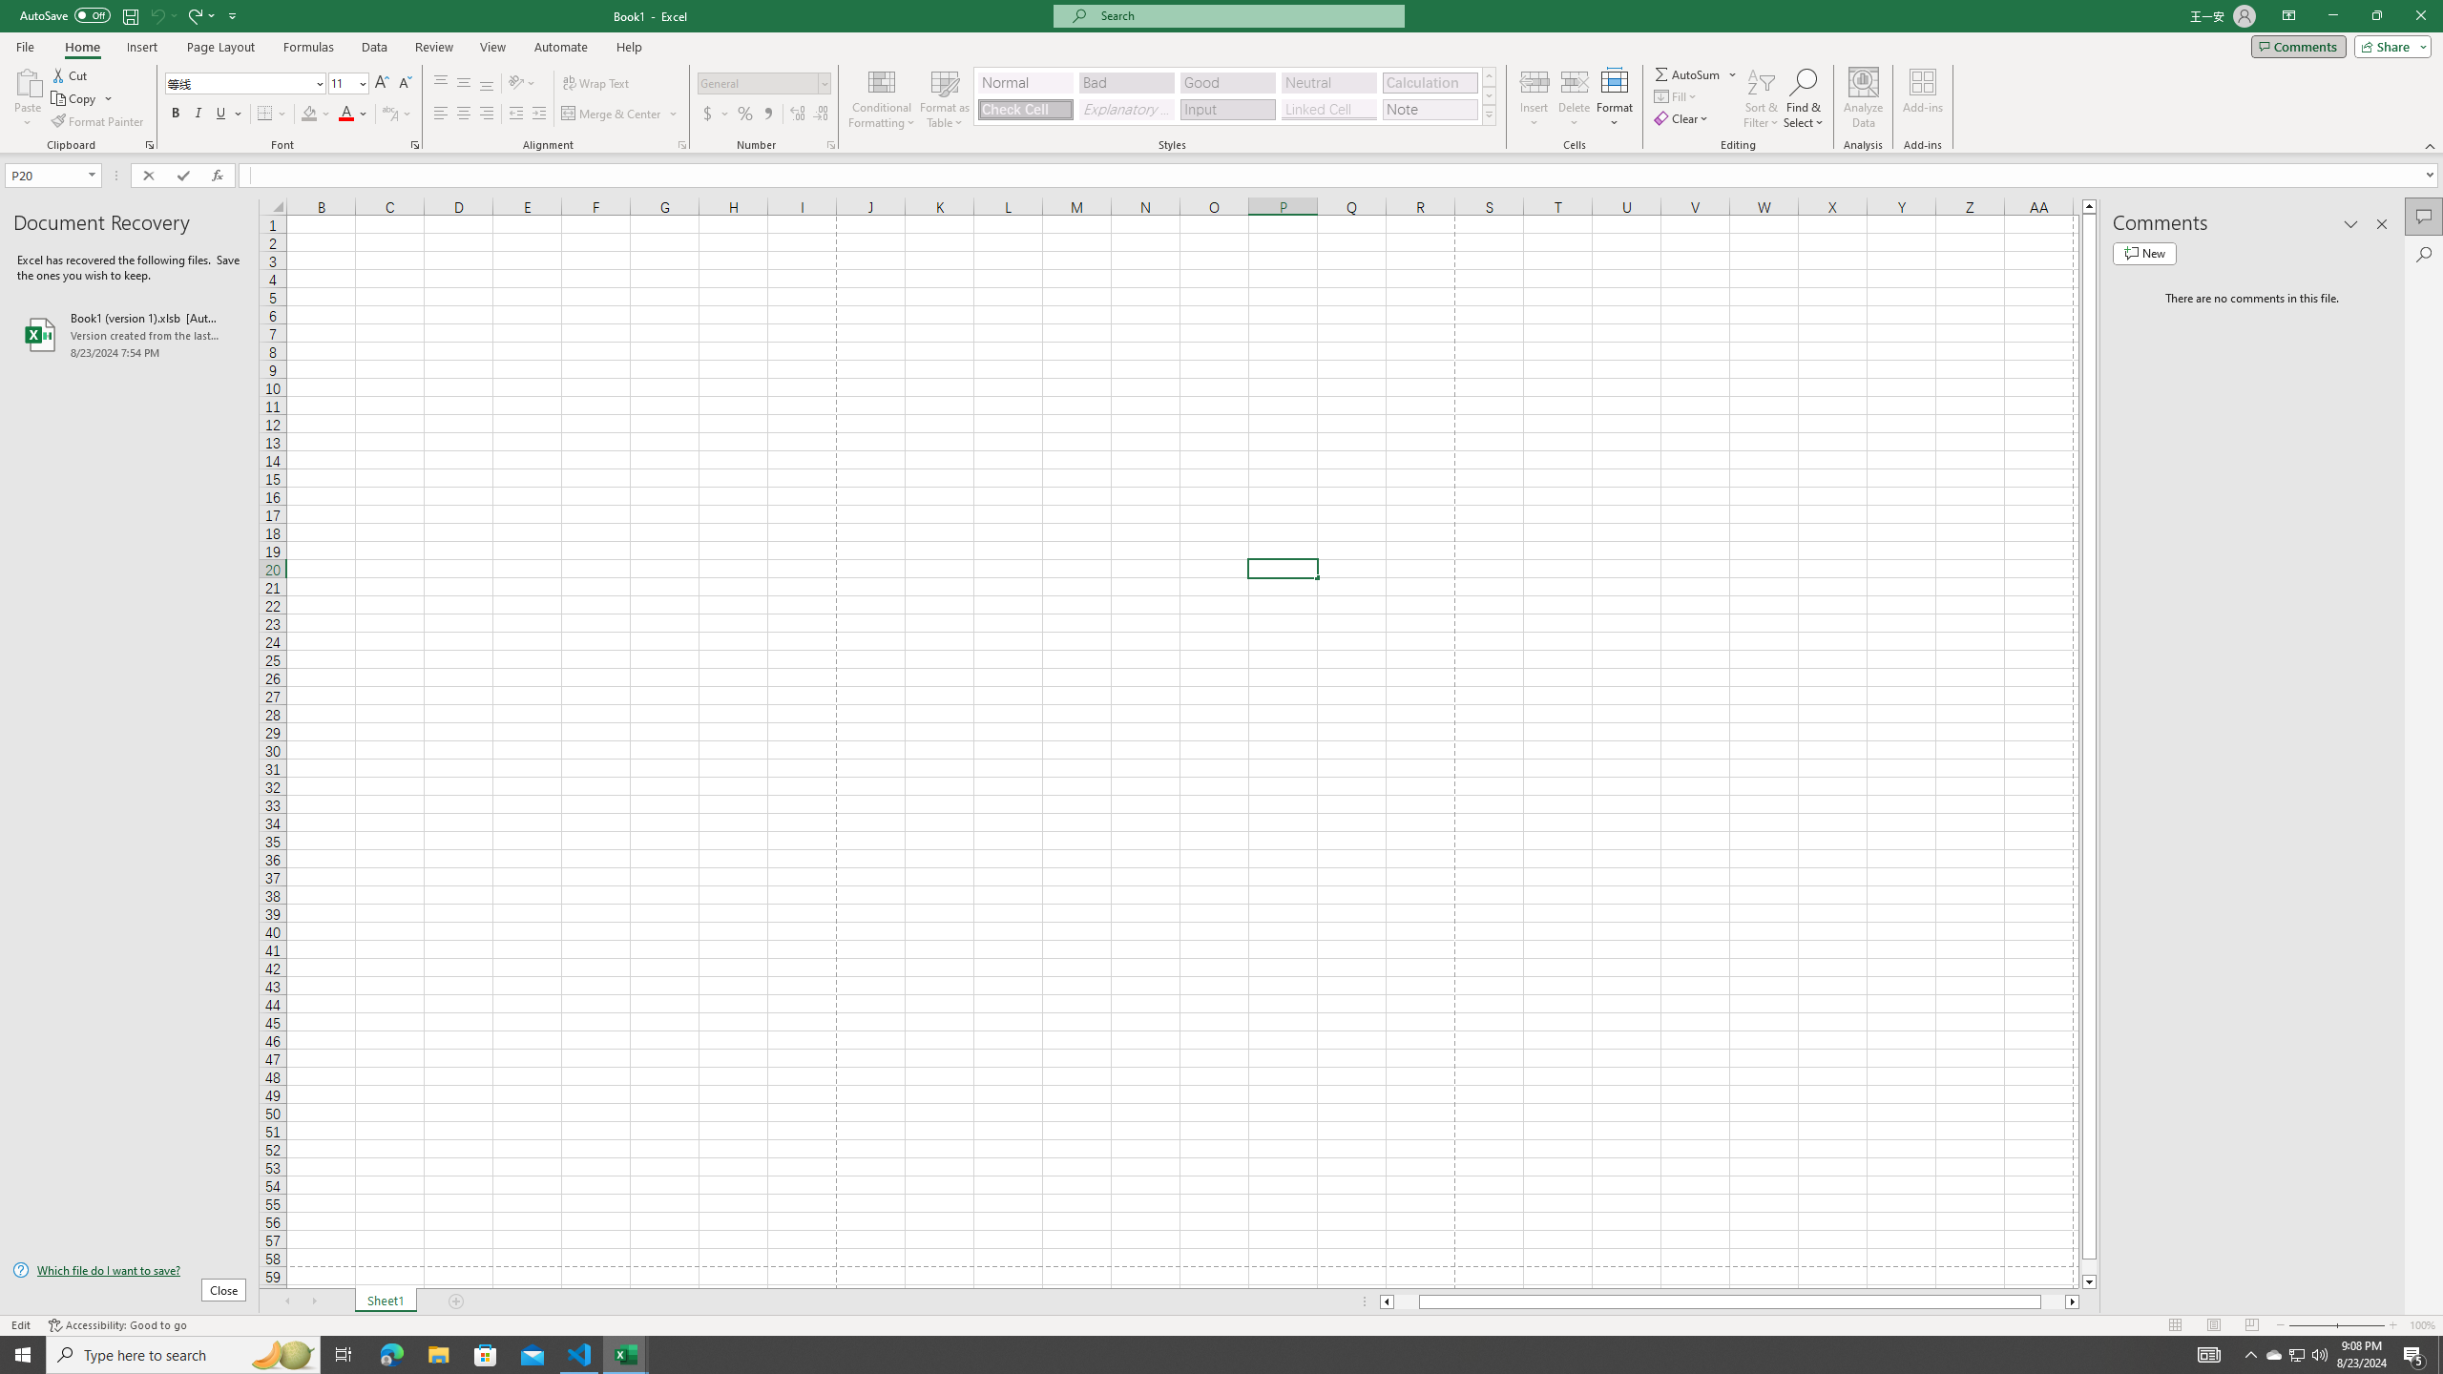 This screenshot has height=1374, width=2443. What do you see at coordinates (613, 114) in the screenshot?
I see `Merge & Center` at bounding box center [613, 114].